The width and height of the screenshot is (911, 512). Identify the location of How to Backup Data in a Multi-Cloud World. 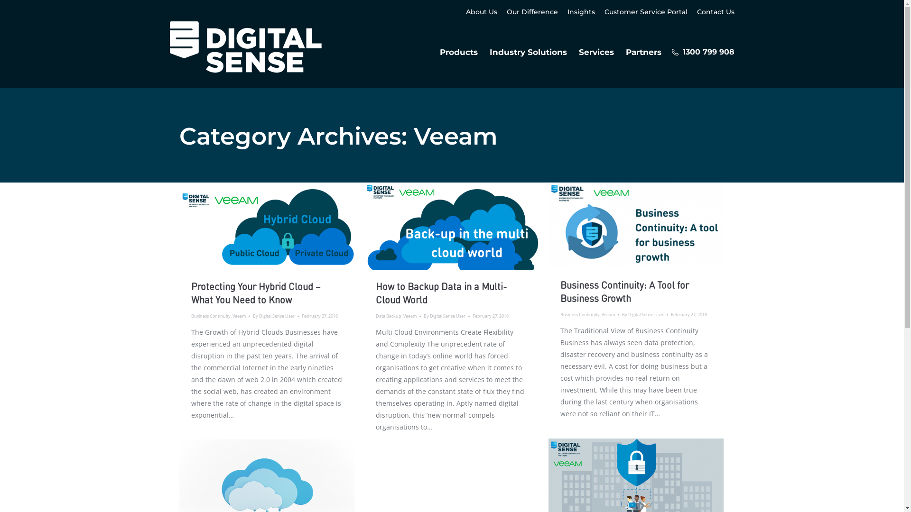
(441, 293).